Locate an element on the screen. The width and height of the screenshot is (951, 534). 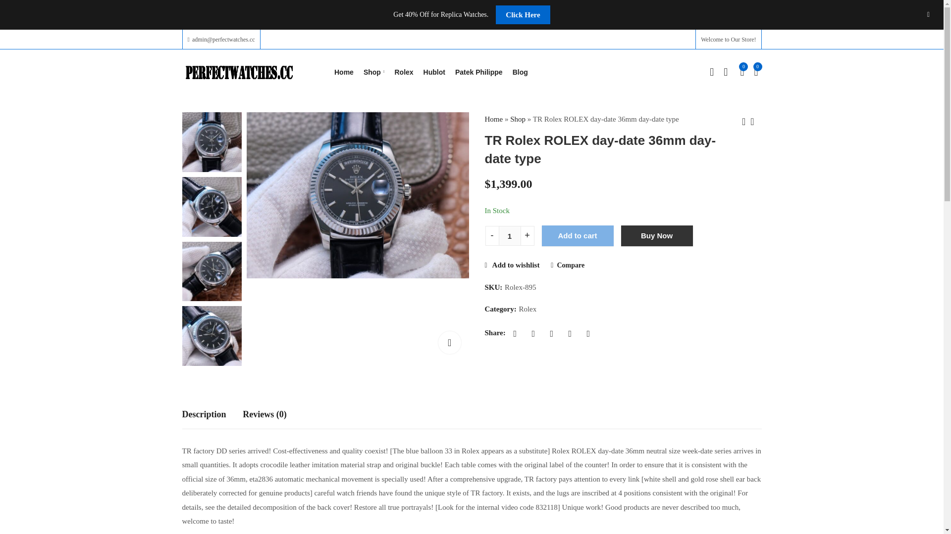
Lightbox is located at coordinates (450, 342).